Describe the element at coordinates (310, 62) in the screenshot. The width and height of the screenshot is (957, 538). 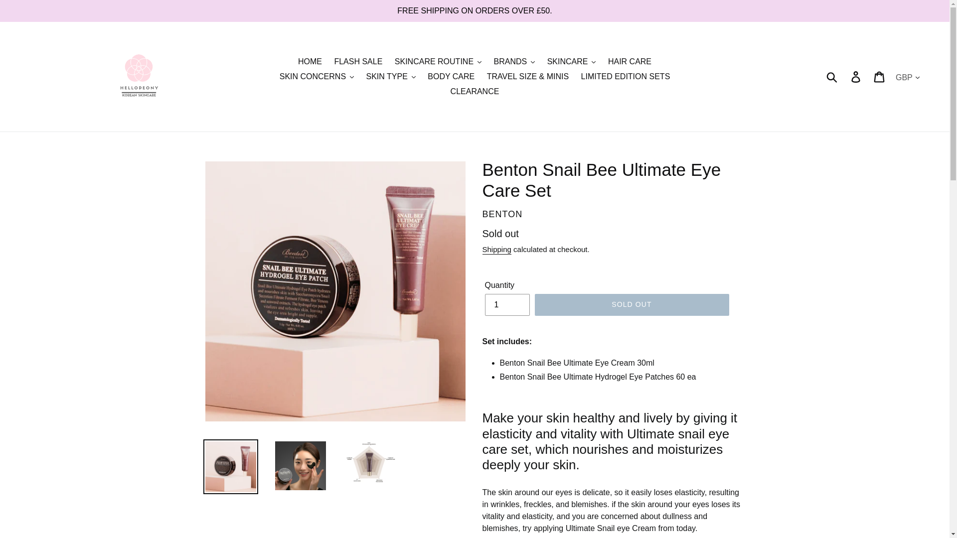
I see `HOME` at that location.